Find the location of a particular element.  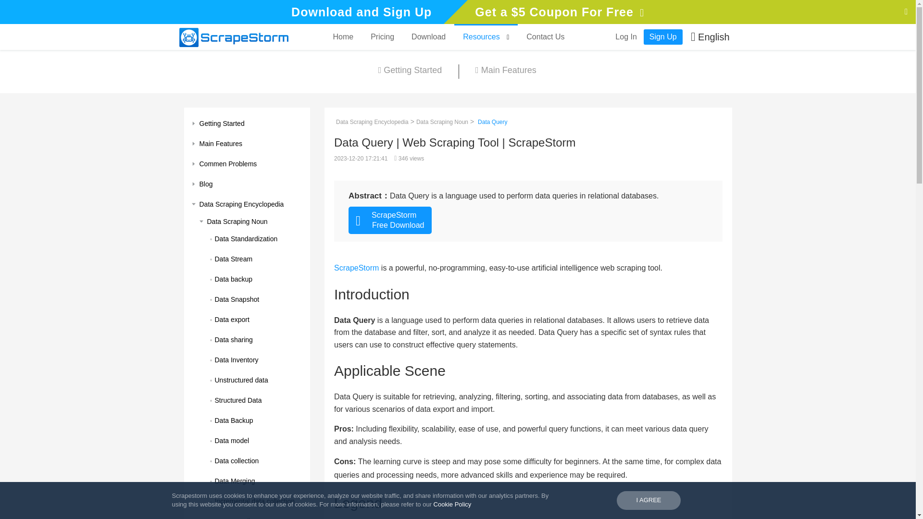

Sign Up is located at coordinates (663, 37).